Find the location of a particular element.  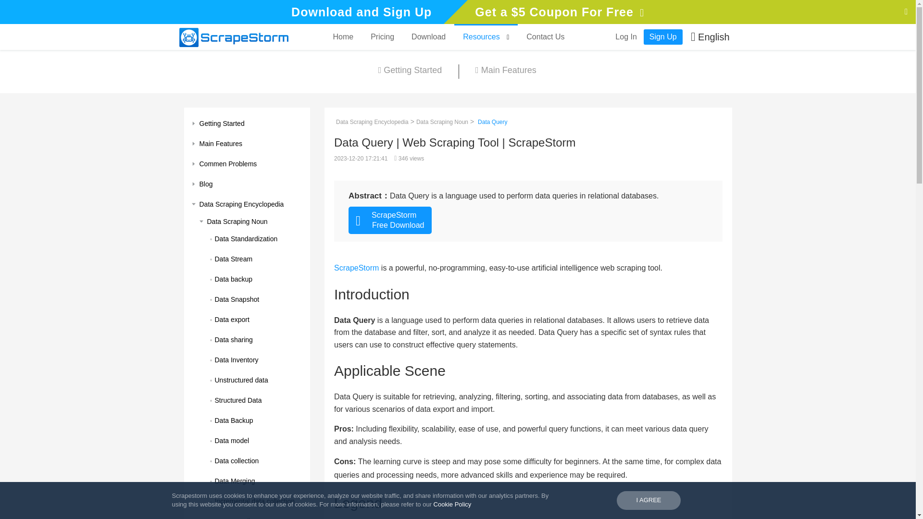

Sign Up is located at coordinates (663, 37).